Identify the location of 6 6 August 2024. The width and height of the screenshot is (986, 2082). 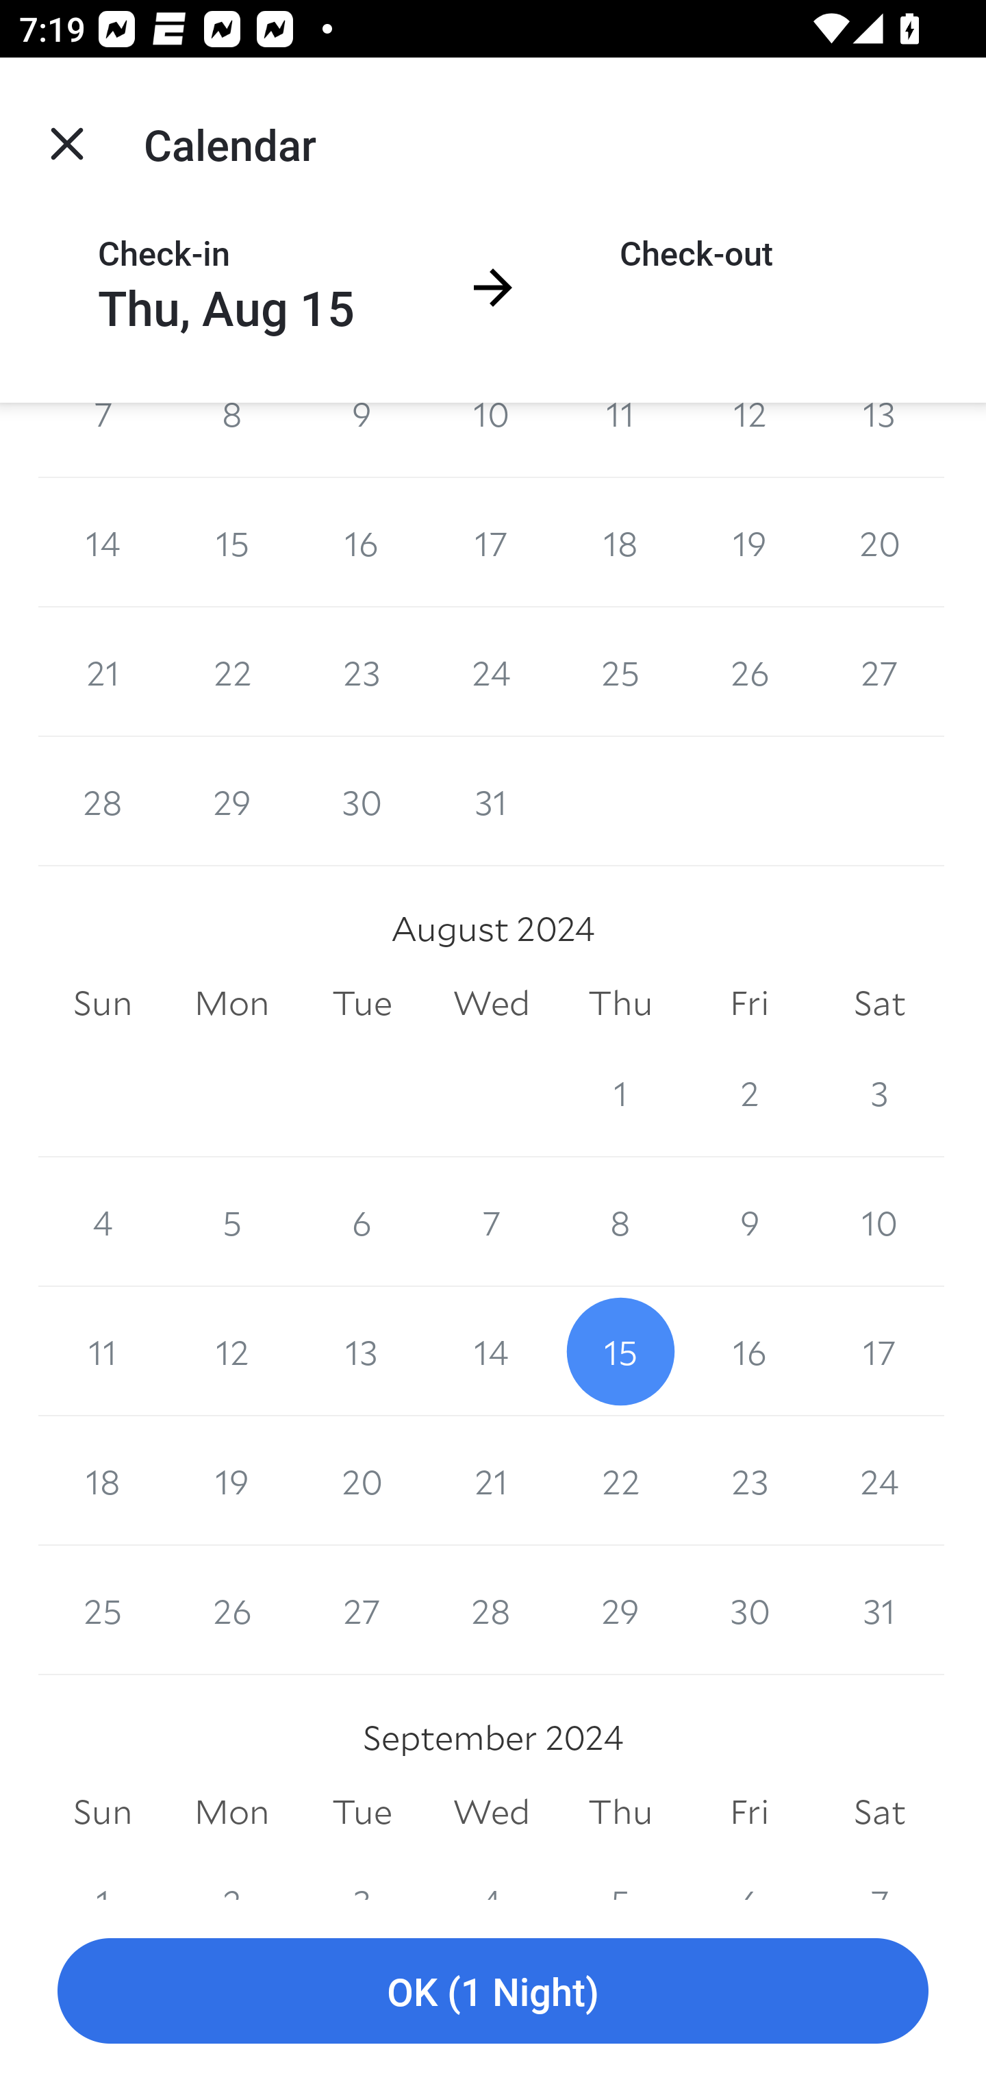
(362, 1222).